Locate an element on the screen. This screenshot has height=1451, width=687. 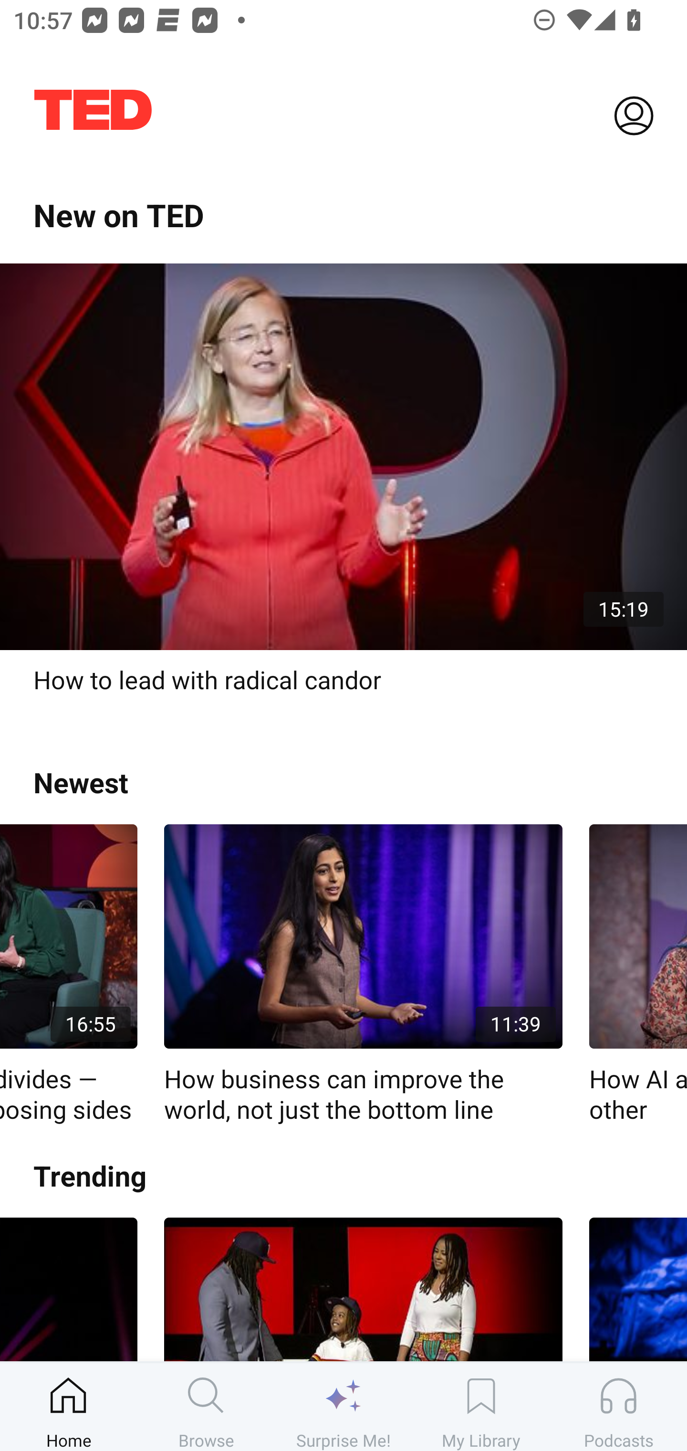
My Library is located at coordinates (481, 1407).